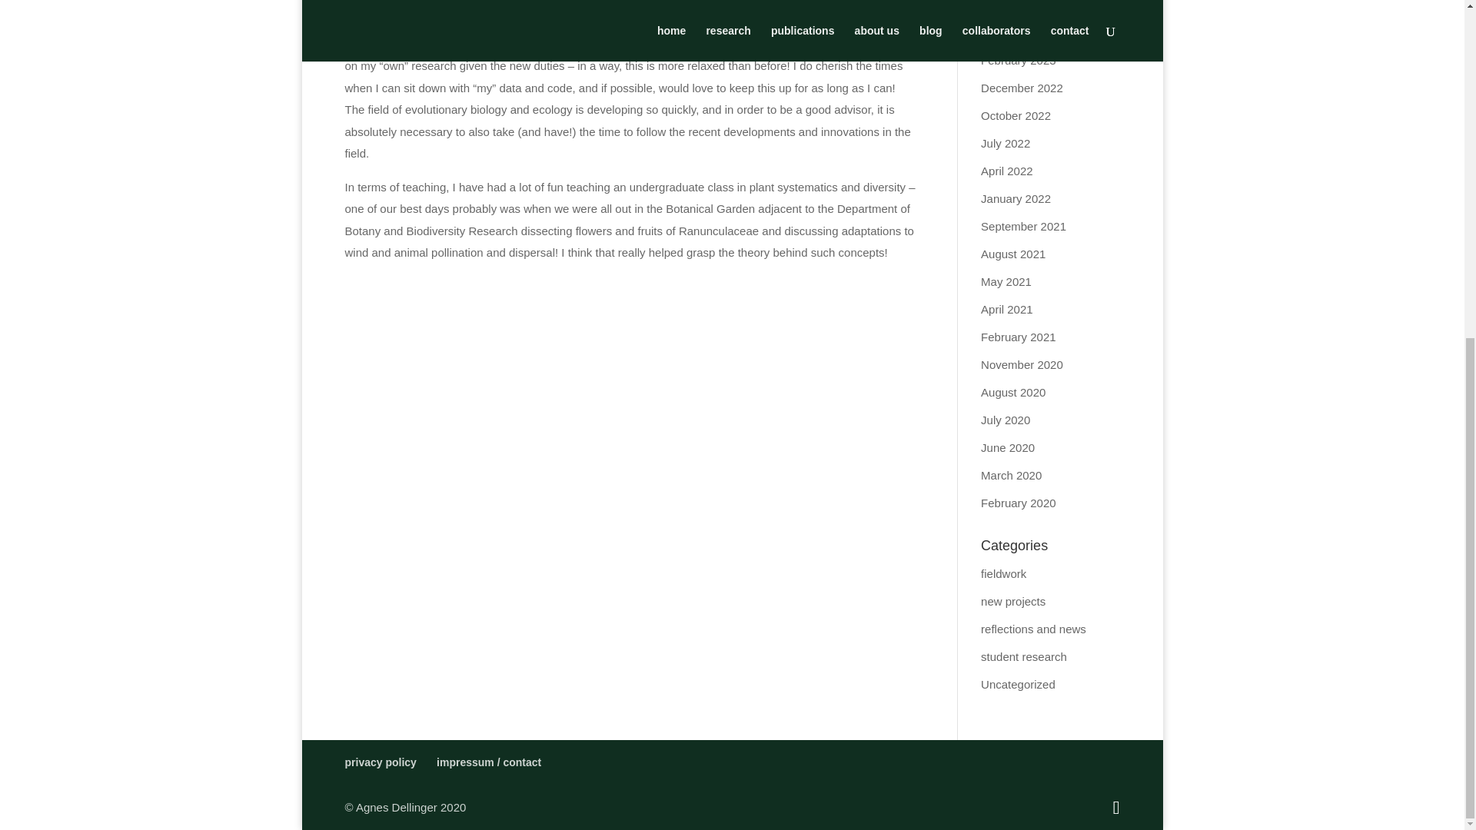  Describe the element at coordinates (1007, 171) in the screenshot. I see `April 2022` at that location.